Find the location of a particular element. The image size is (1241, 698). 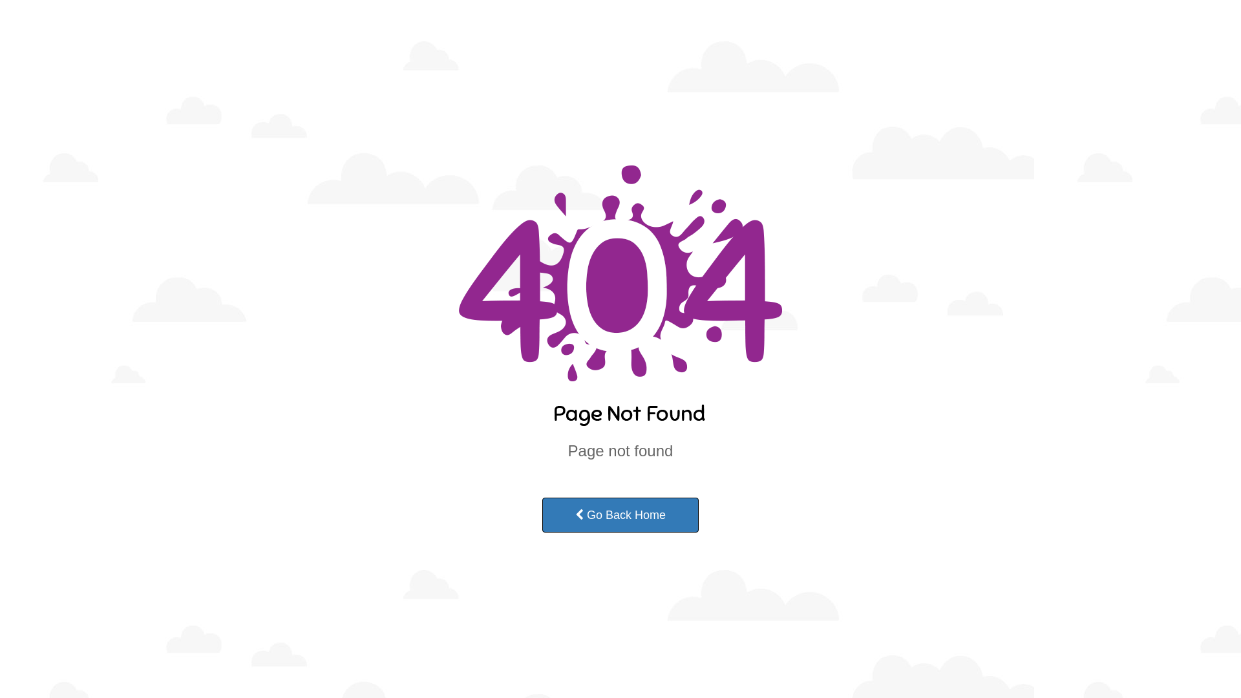

Go Back Home is located at coordinates (620, 514).